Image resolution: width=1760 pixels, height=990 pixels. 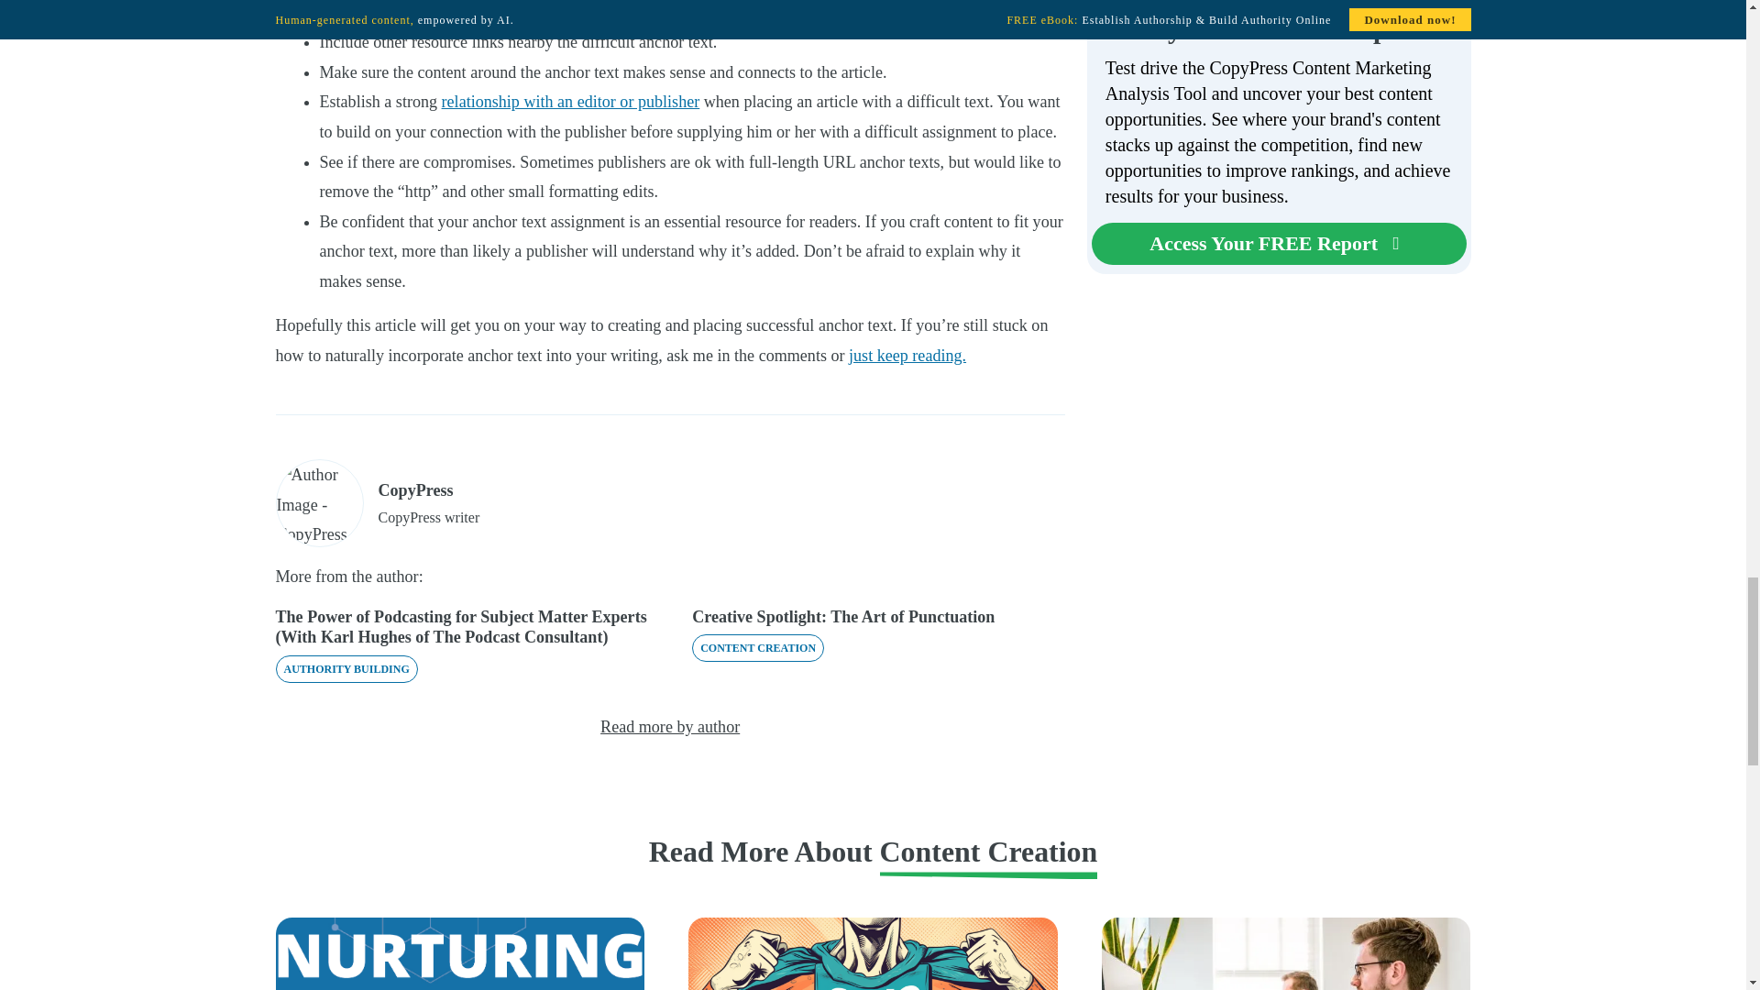 I want to click on just keep reading., so click(x=907, y=356).